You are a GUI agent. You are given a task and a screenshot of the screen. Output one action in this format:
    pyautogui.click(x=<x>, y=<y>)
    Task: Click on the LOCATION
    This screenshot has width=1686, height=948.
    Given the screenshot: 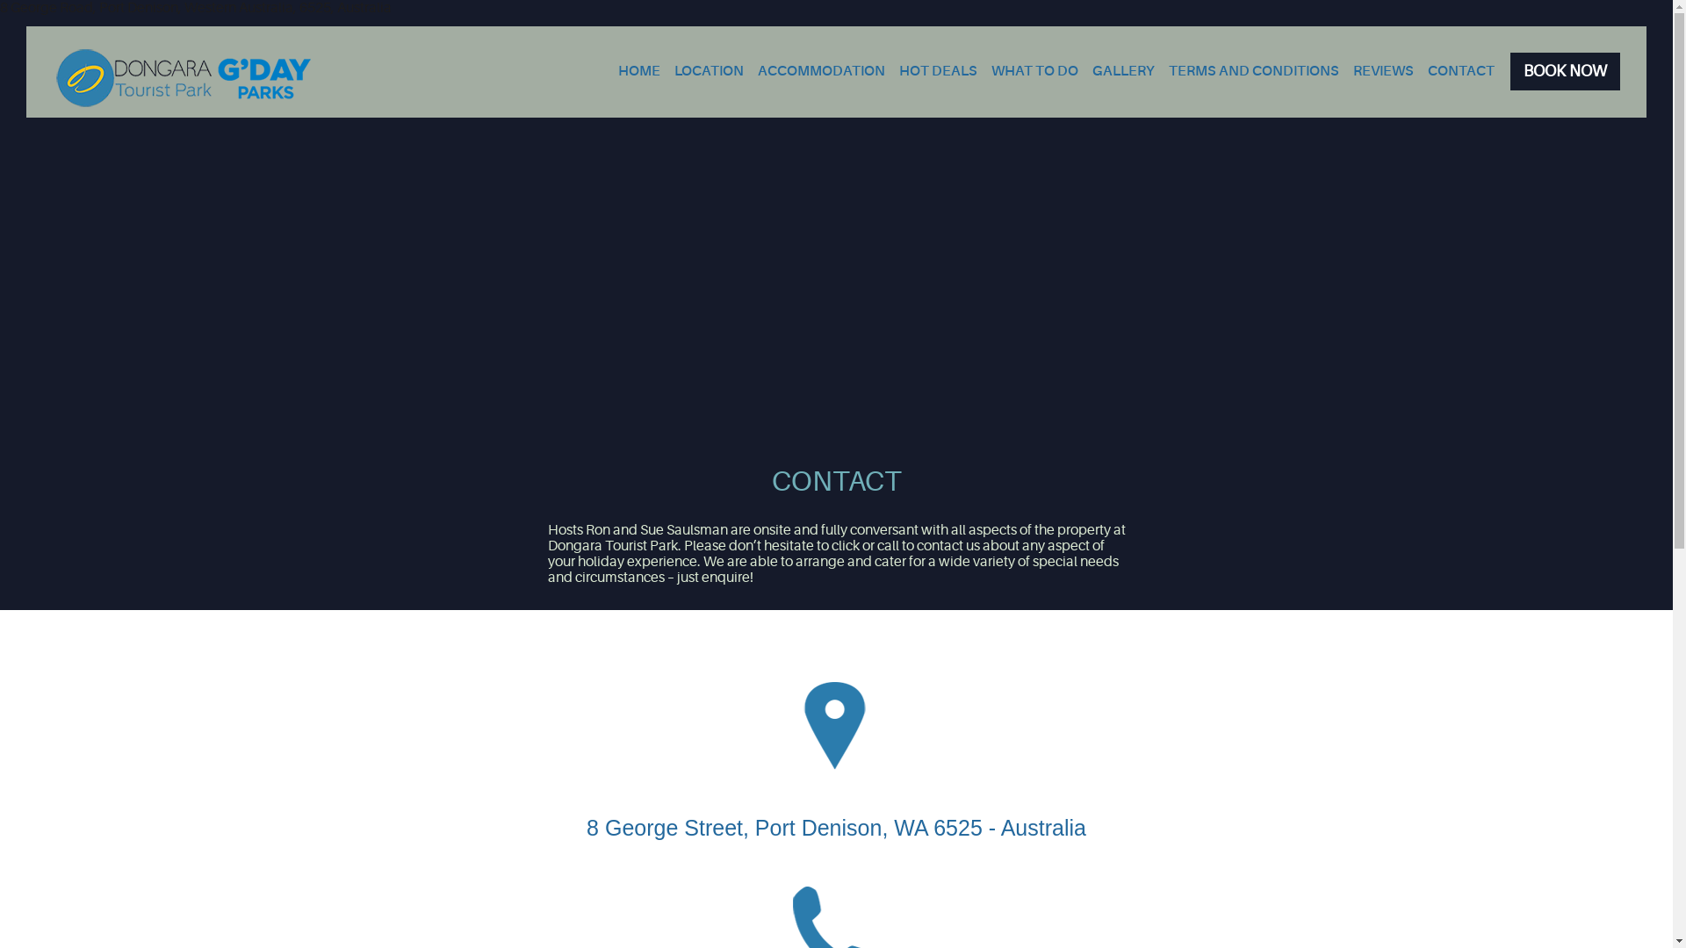 What is the action you would take?
    pyautogui.click(x=710, y=71)
    